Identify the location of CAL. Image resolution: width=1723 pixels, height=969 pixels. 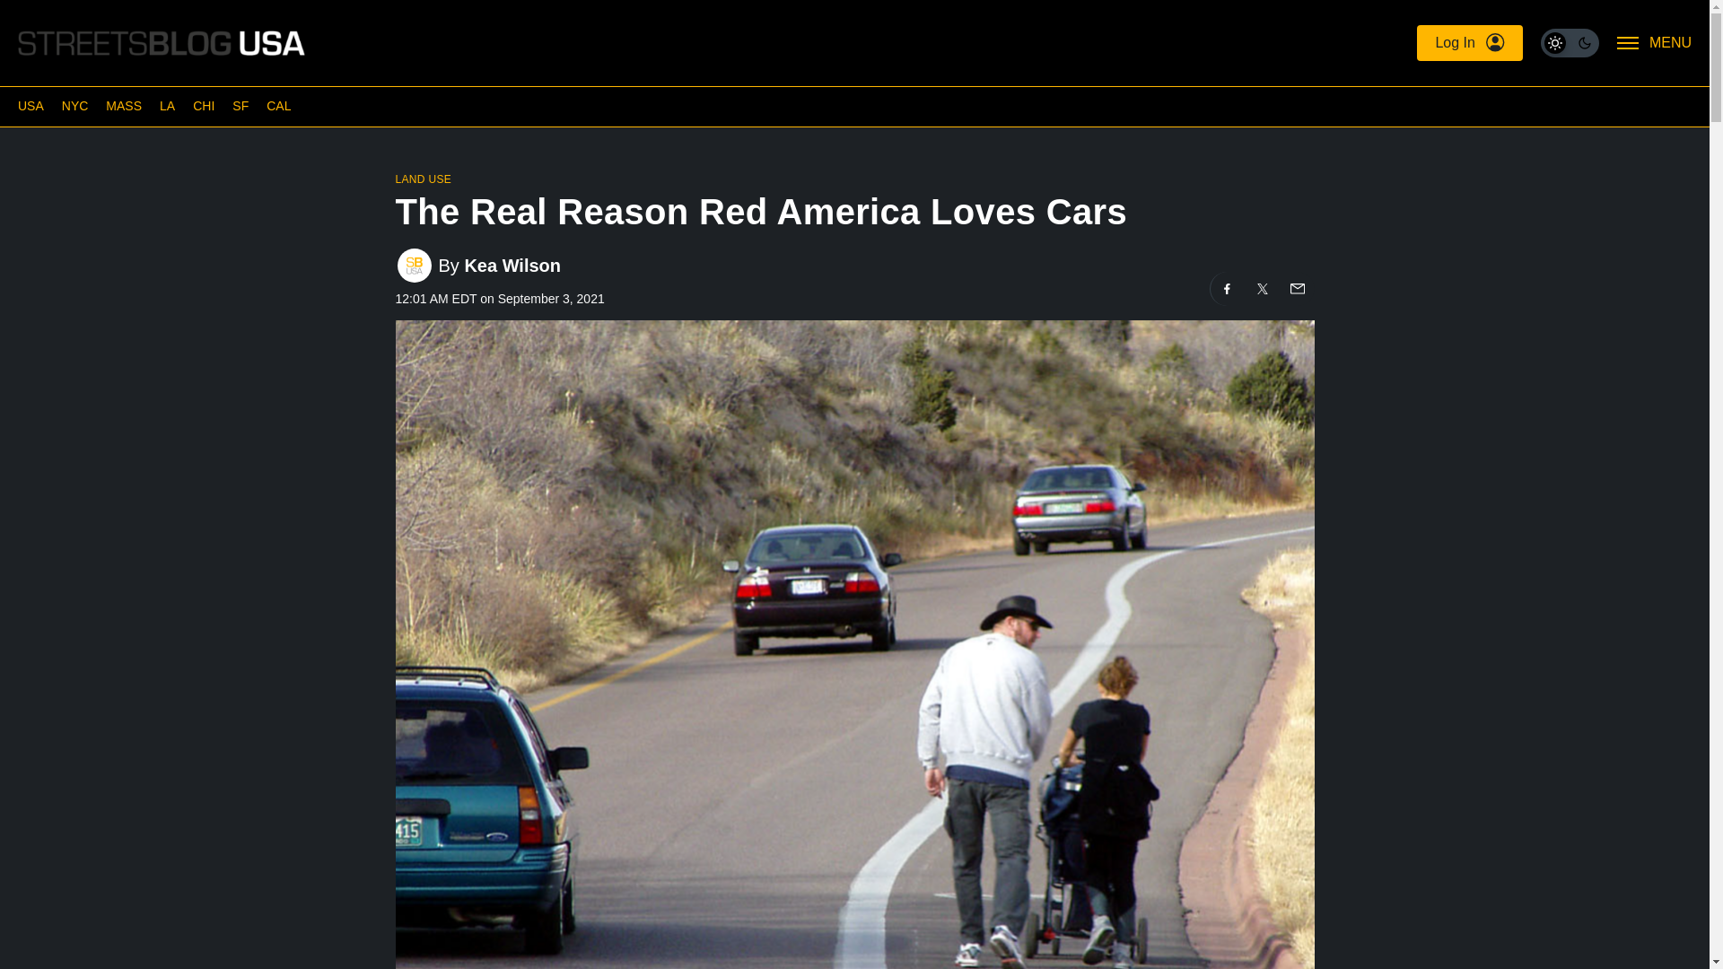
(278, 106).